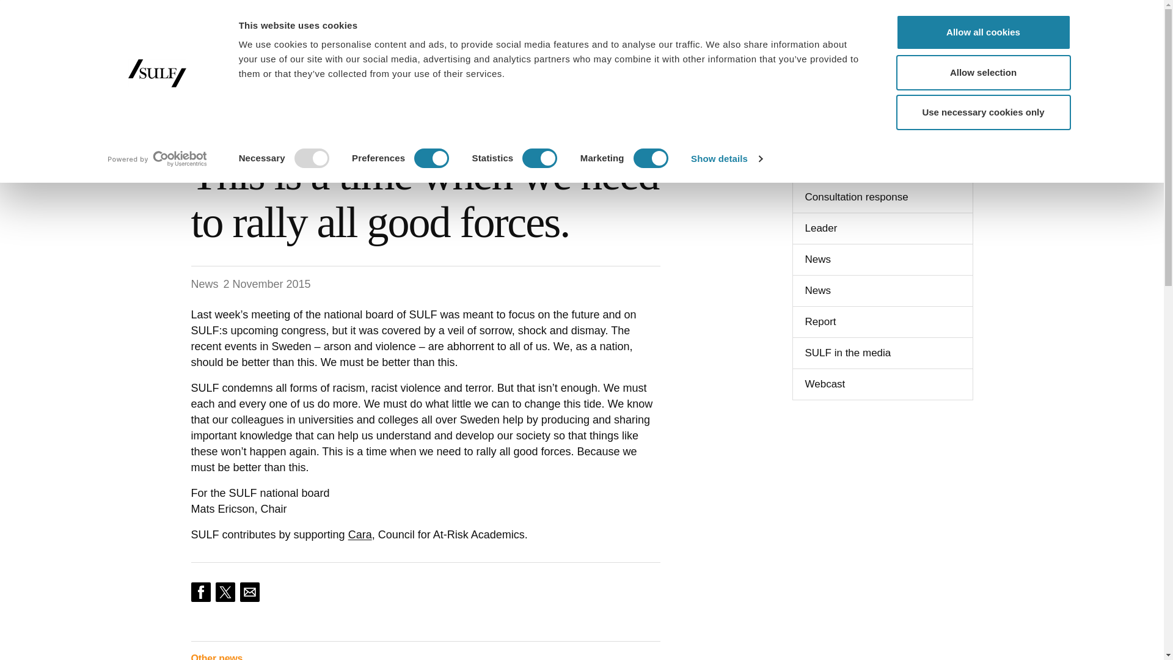 The image size is (1173, 660). What do you see at coordinates (225, 592) in the screenshot?
I see `Share on X` at bounding box center [225, 592].